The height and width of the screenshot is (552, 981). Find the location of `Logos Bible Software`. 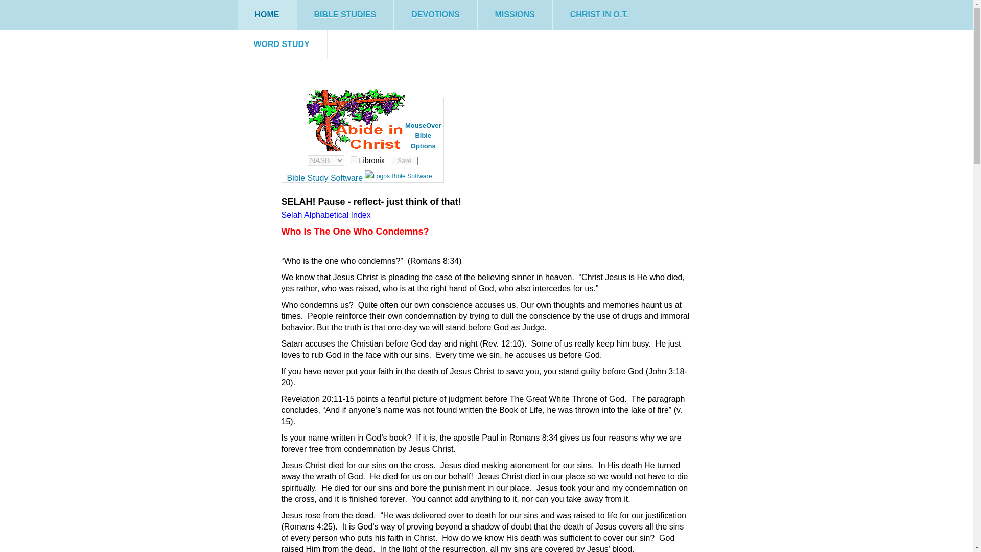

Logos Bible Software is located at coordinates (399, 176).